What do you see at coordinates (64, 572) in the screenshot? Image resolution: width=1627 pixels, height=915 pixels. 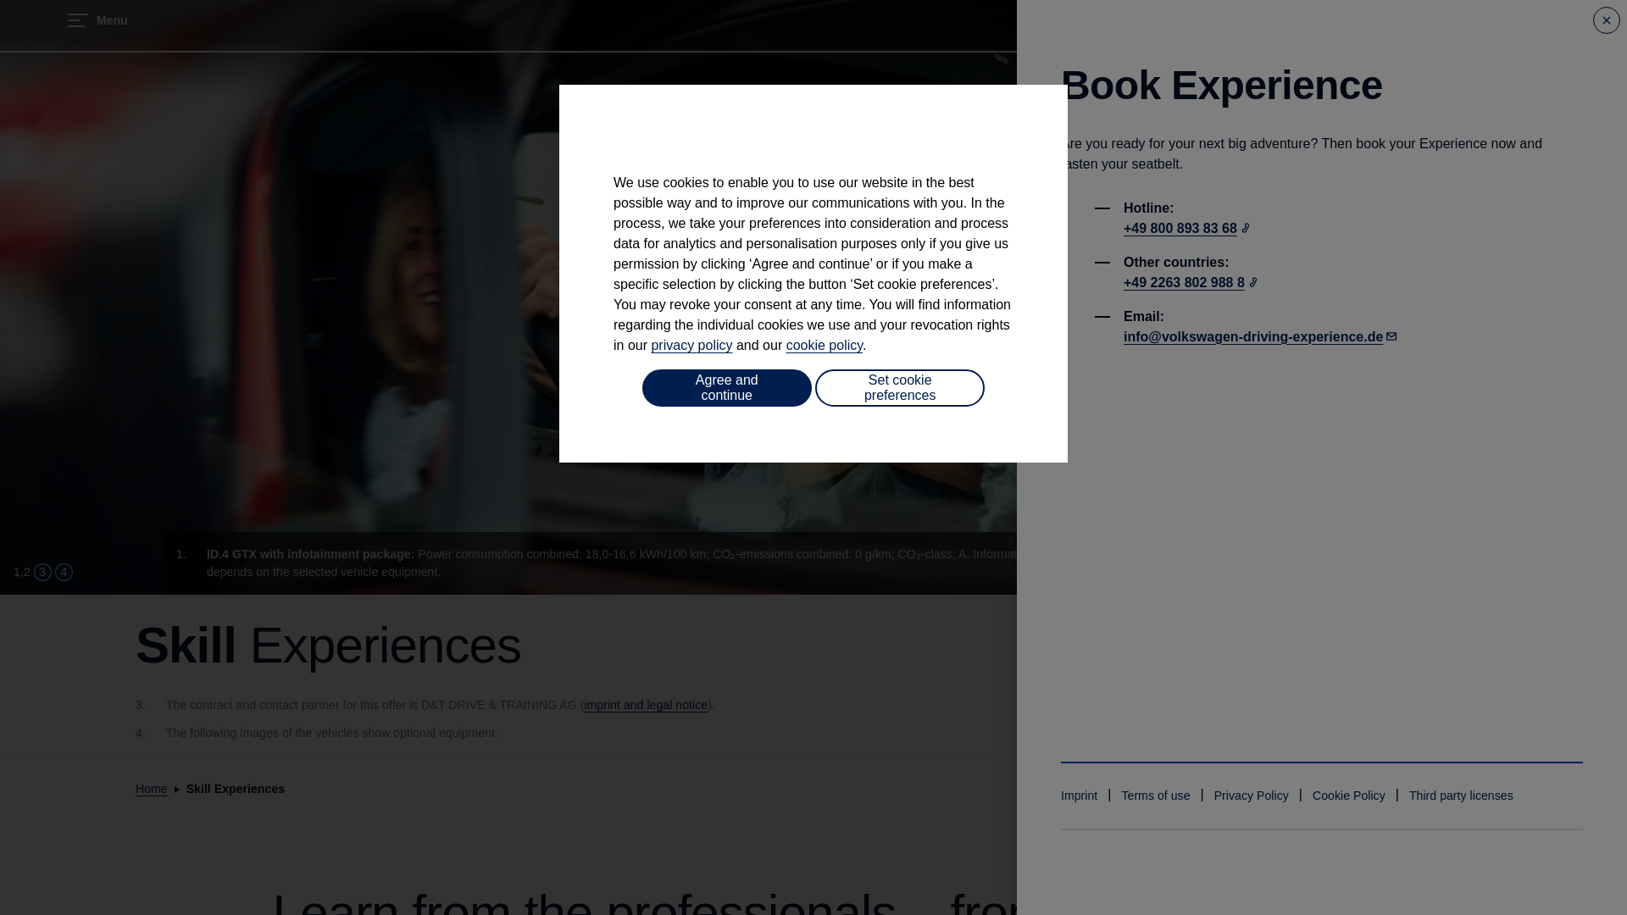 I see `4` at bounding box center [64, 572].